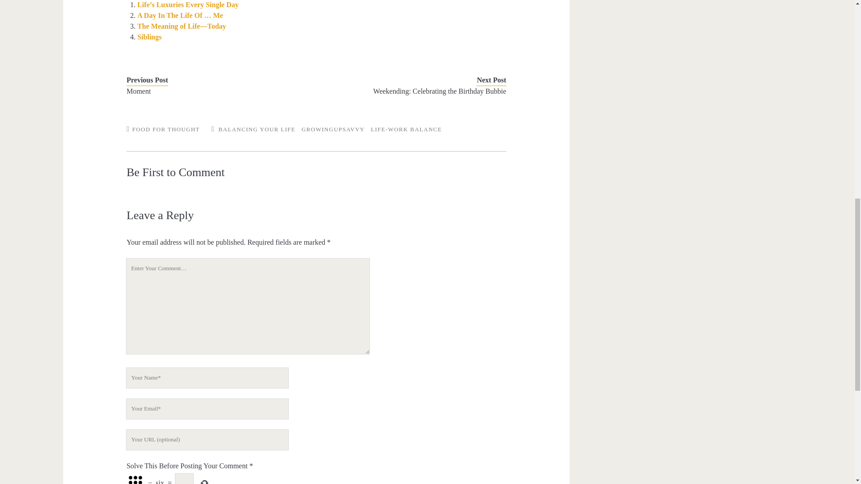 This screenshot has height=484, width=861. What do you see at coordinates (334, 129) in the screenshot?
I see `View all posts tagged growingupsavvy` at bounding box center [334, 129].